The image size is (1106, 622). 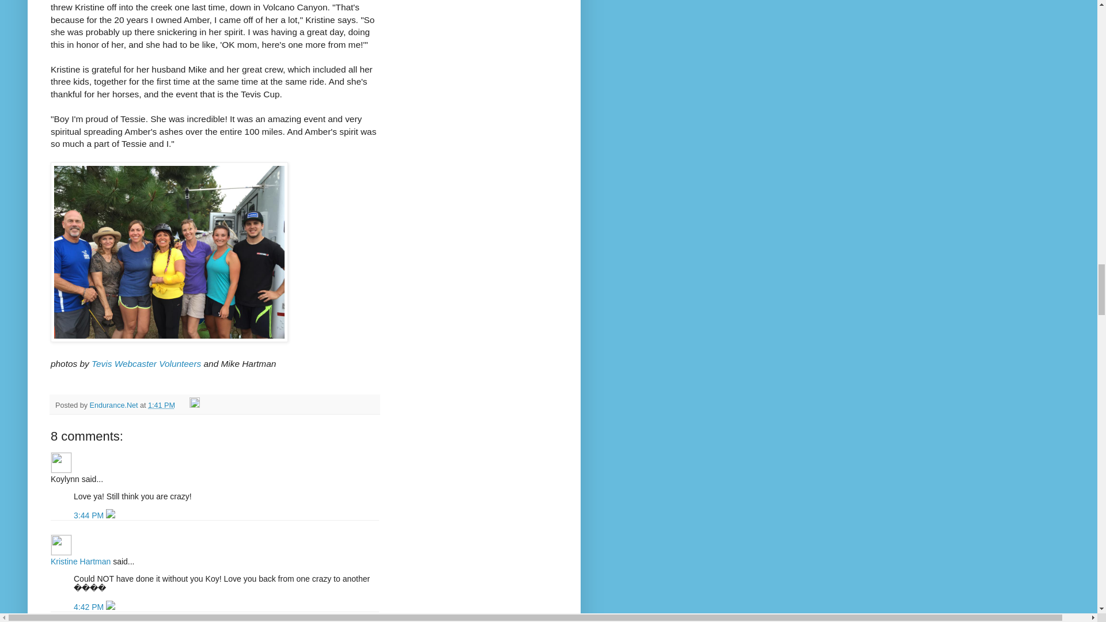 I want to click on 1:41 PM, so click(x=161, y=405).